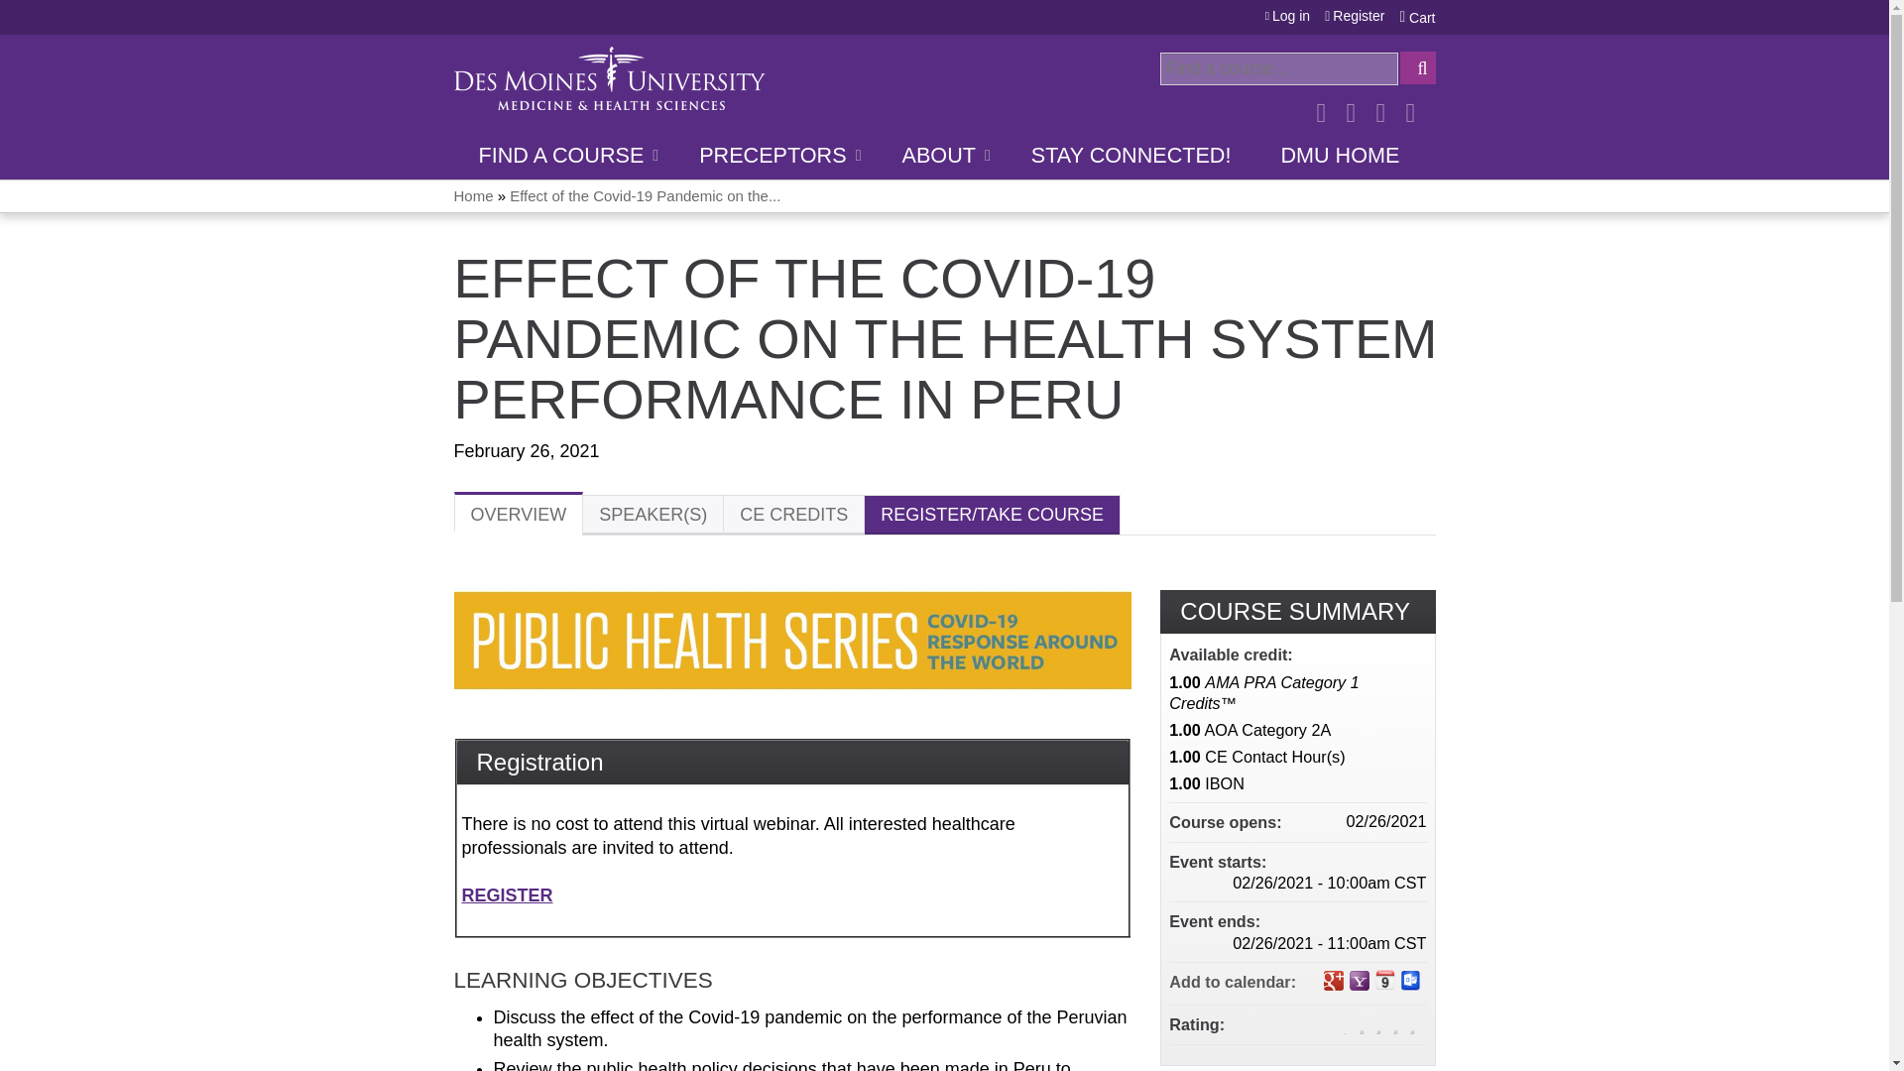  Describe the element at coordinates (1417, 16) in the screenshot. I see `Cart` at that location.